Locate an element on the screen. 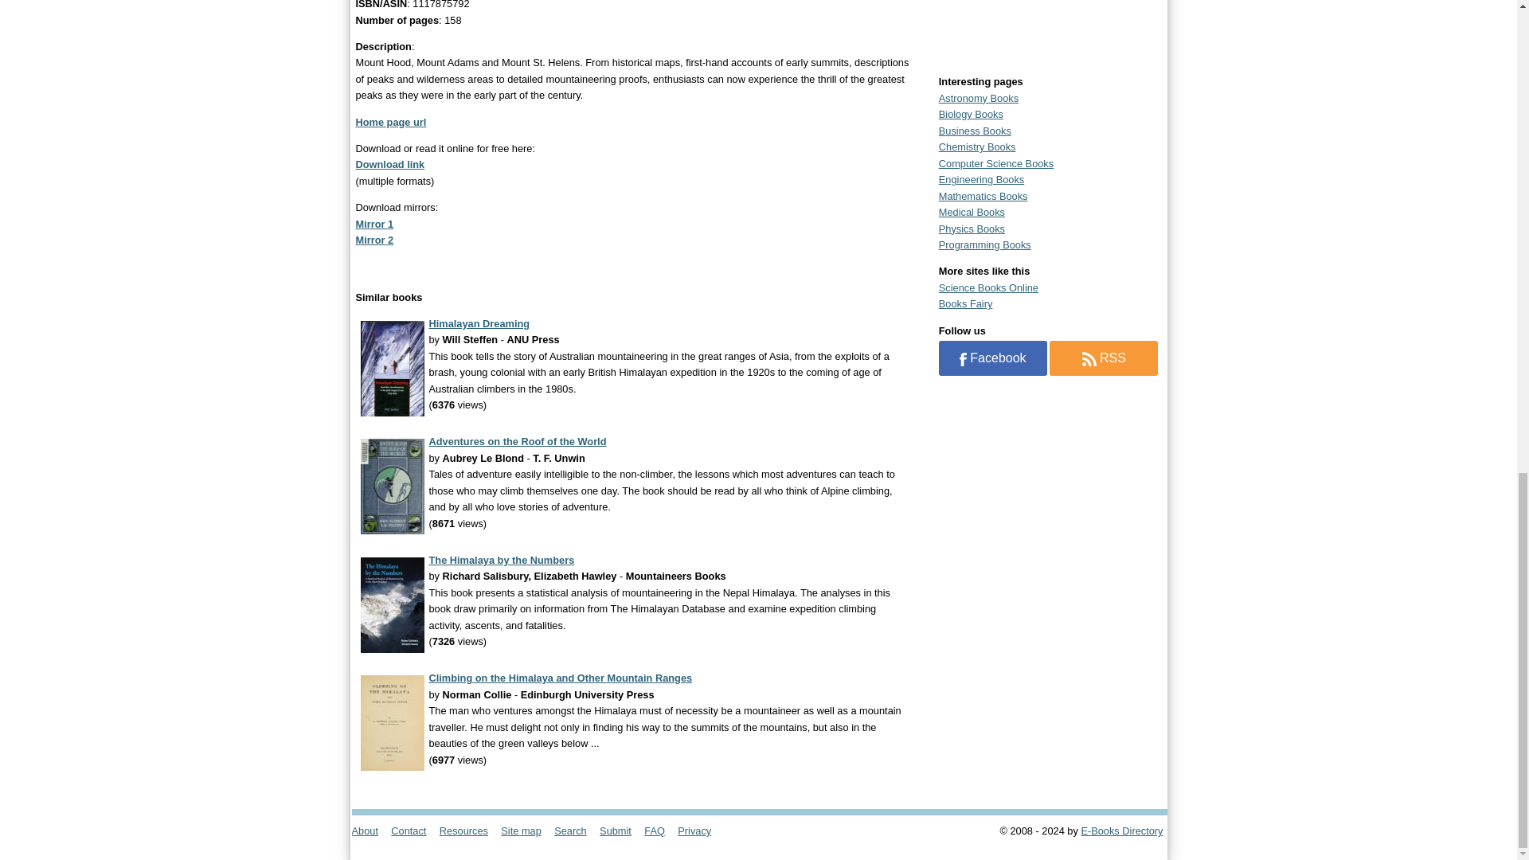  Adventures on the Roof of the World is located at coordinates (516, 441).